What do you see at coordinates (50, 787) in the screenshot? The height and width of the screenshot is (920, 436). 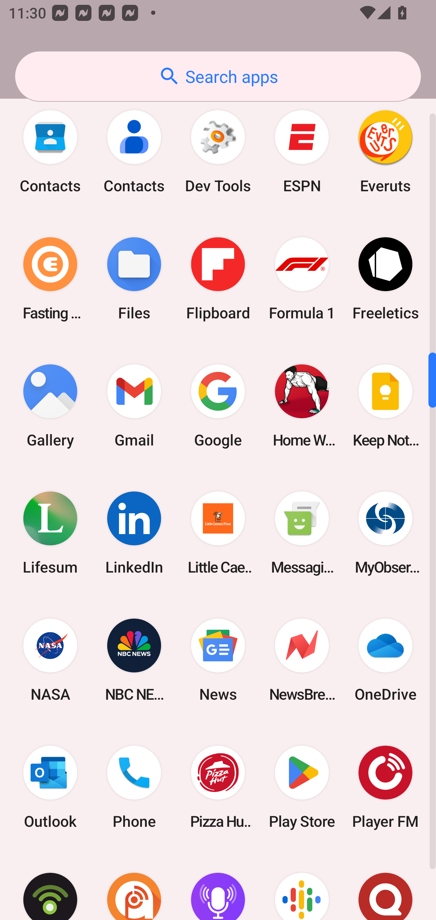 I see `Outlook` at bounding box center [50, 787].